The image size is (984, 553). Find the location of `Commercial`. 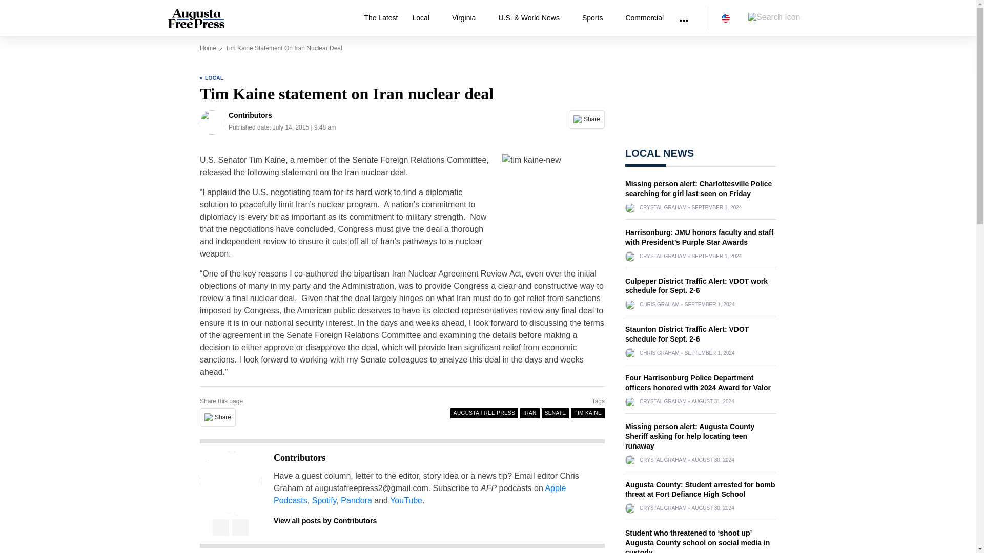

Commercial is located at coordinates (644, 18).